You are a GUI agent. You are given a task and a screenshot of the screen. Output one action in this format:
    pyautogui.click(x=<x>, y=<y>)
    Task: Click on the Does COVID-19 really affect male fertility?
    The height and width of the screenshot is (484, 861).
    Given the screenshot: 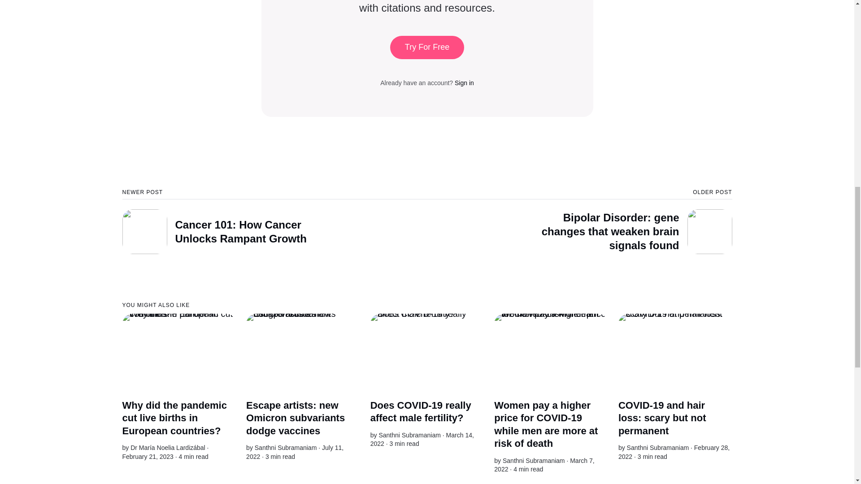 What is the action you would take?
    pyautogui.click(x=421, y=412)
    